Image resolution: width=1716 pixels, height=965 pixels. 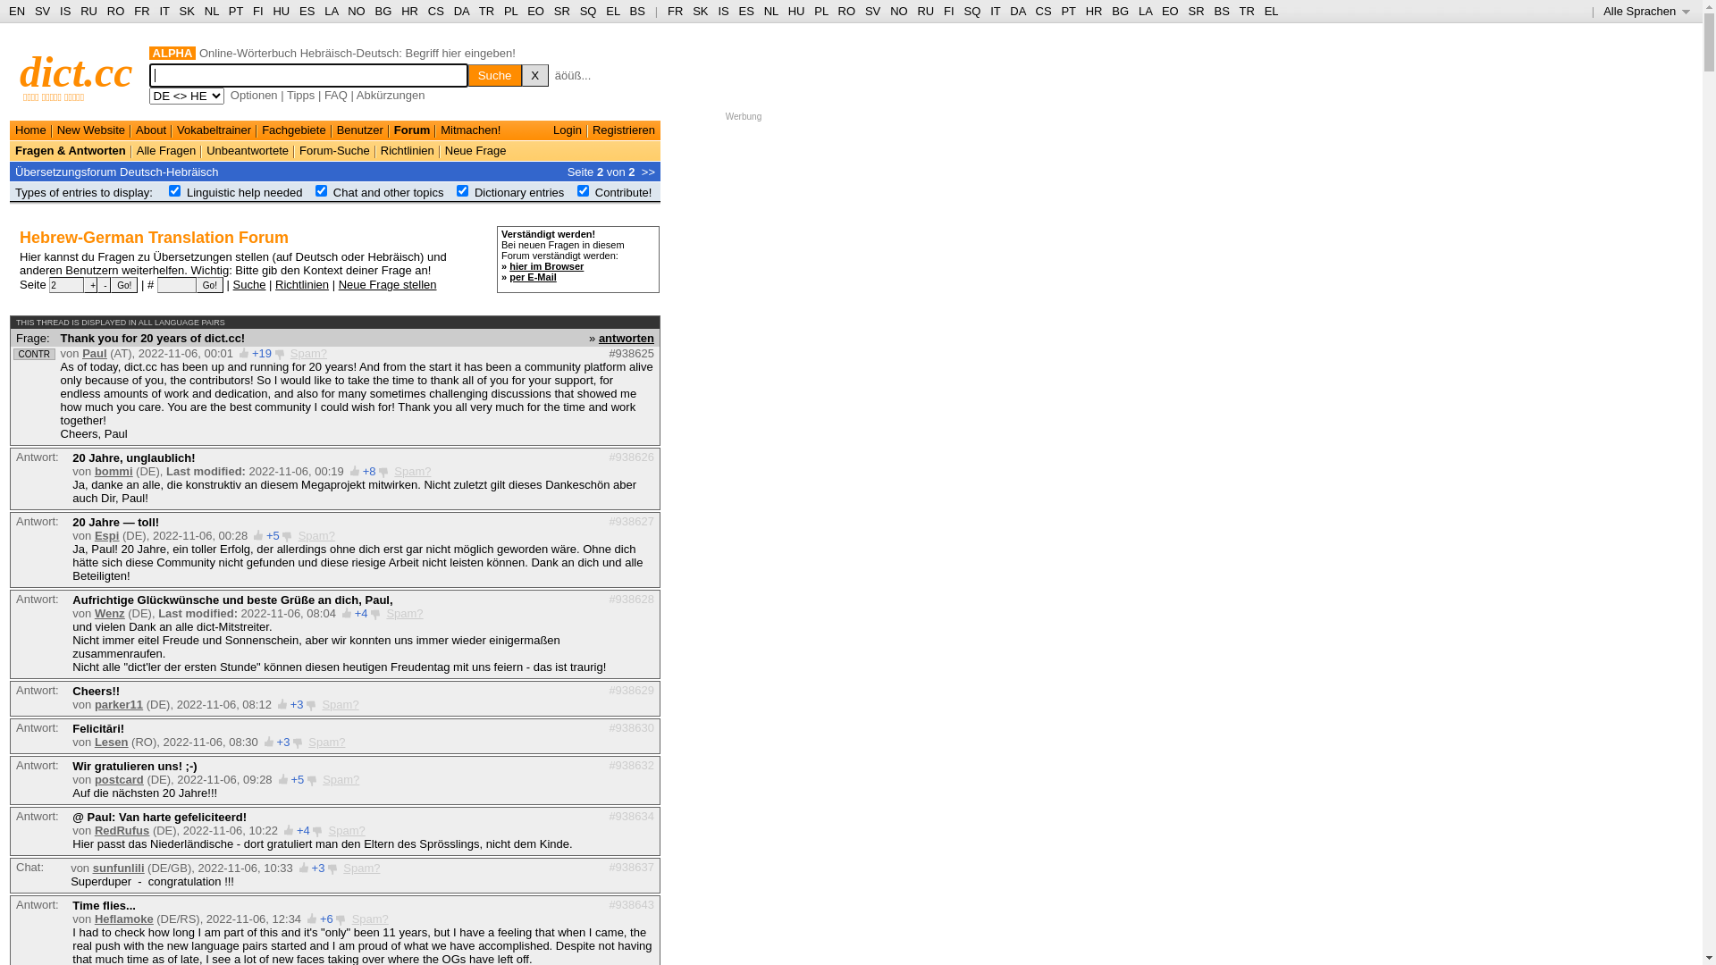 I want to click on EL, so click(x=613, y=11).